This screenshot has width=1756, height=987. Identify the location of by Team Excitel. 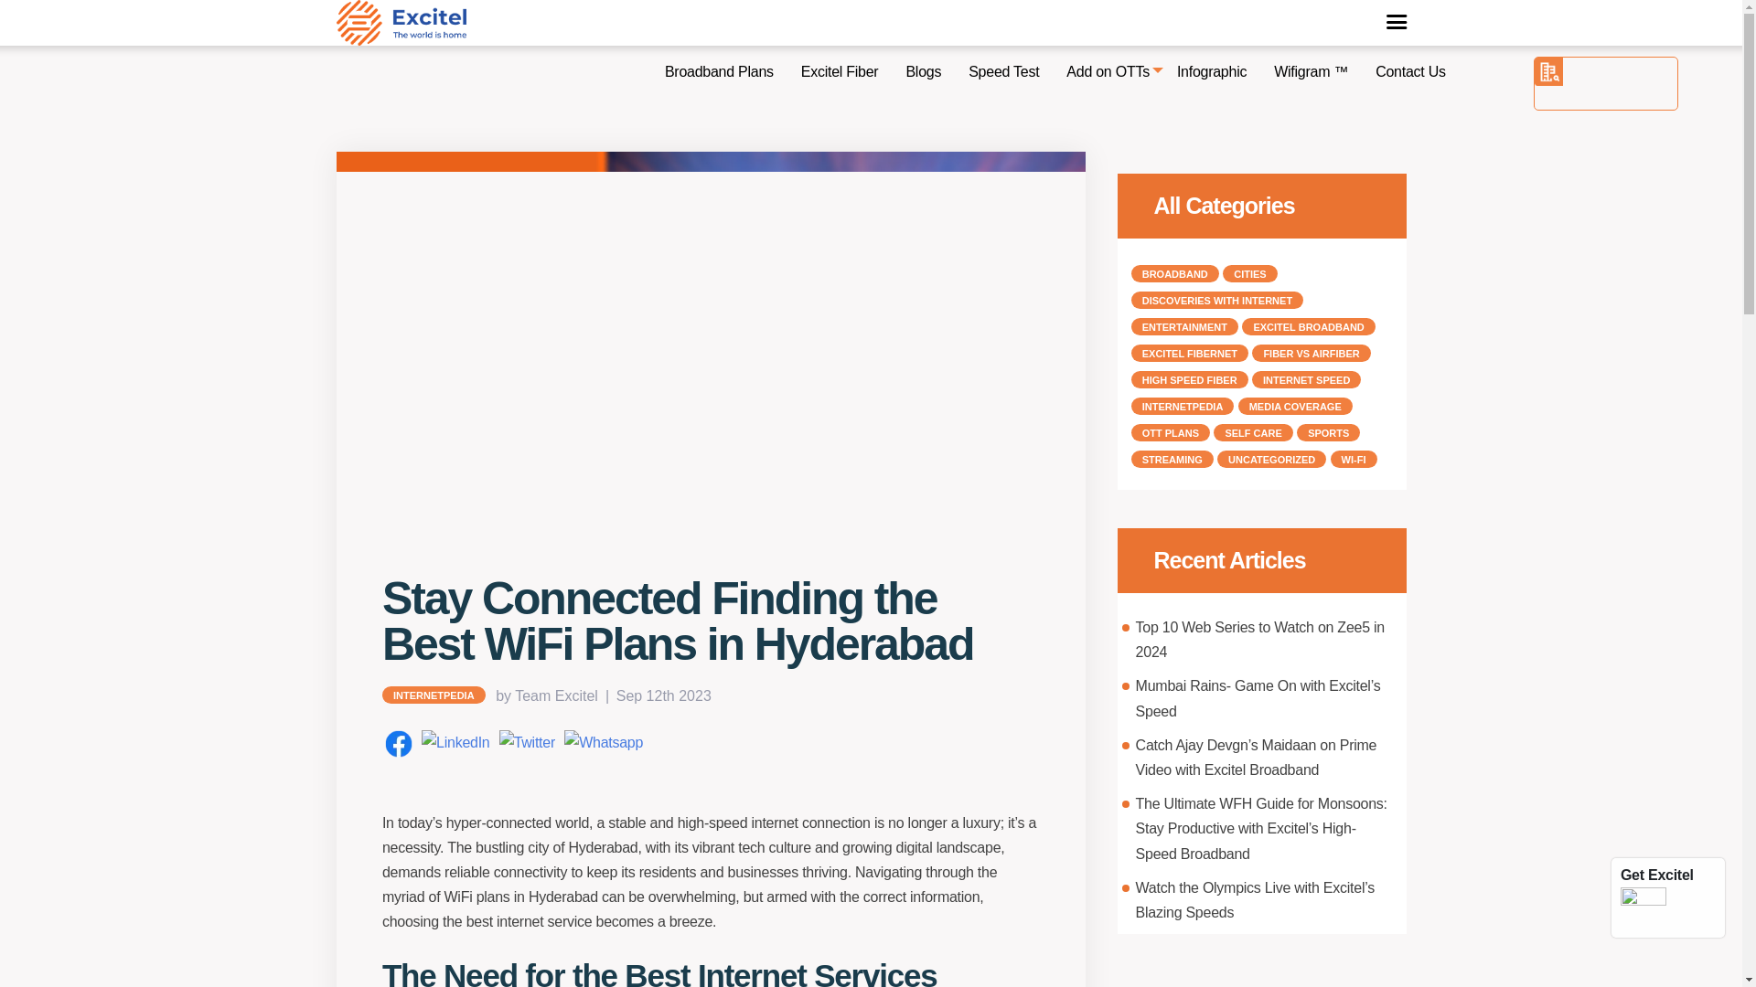
(552, 695).